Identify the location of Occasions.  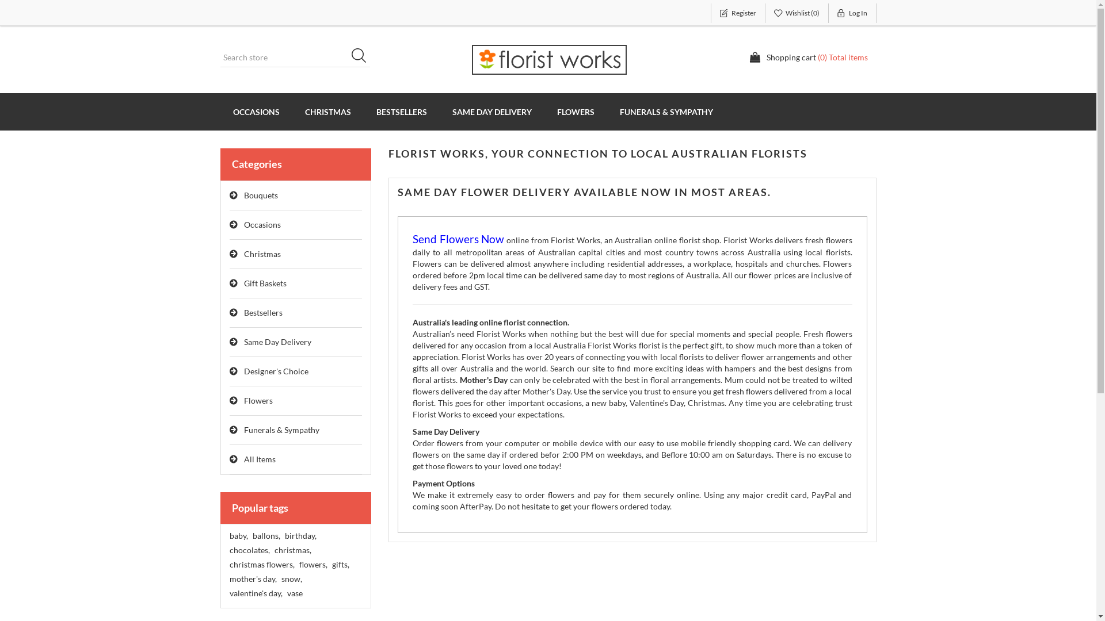
(296, 225).